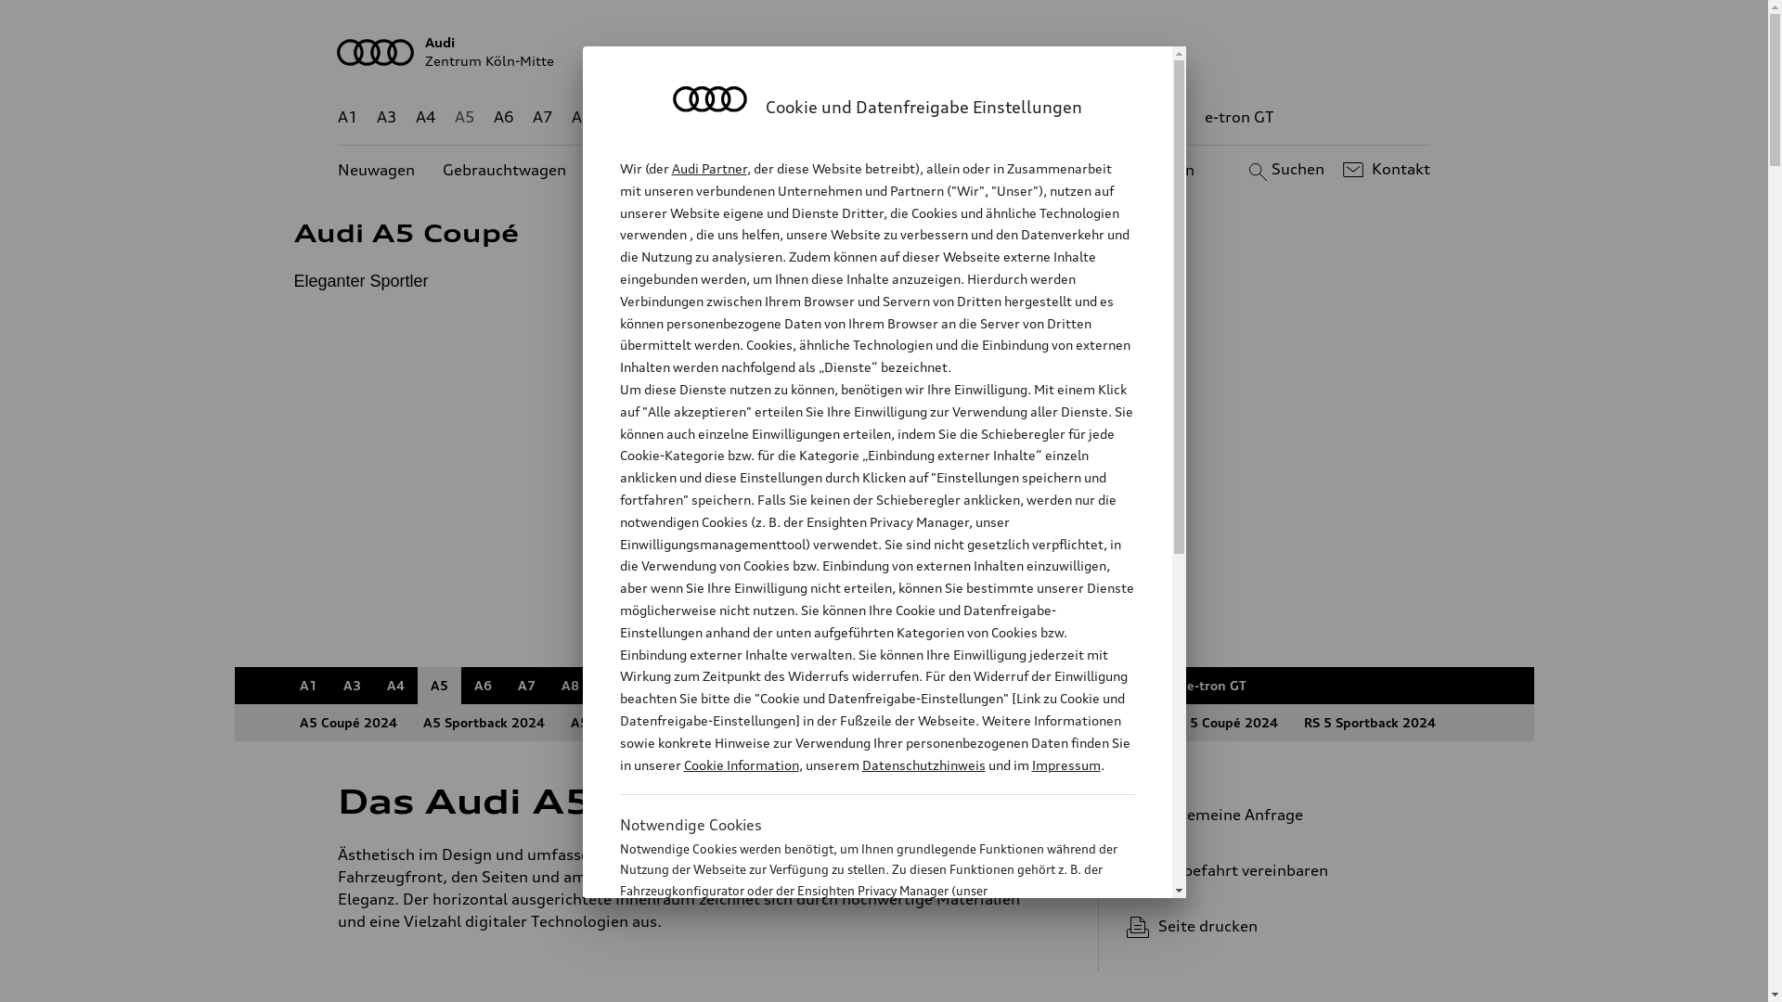  What do you see at coordinates (1385, 170) in the screenshot?
I see `Kontakt` at bounding box center [1385, 170].